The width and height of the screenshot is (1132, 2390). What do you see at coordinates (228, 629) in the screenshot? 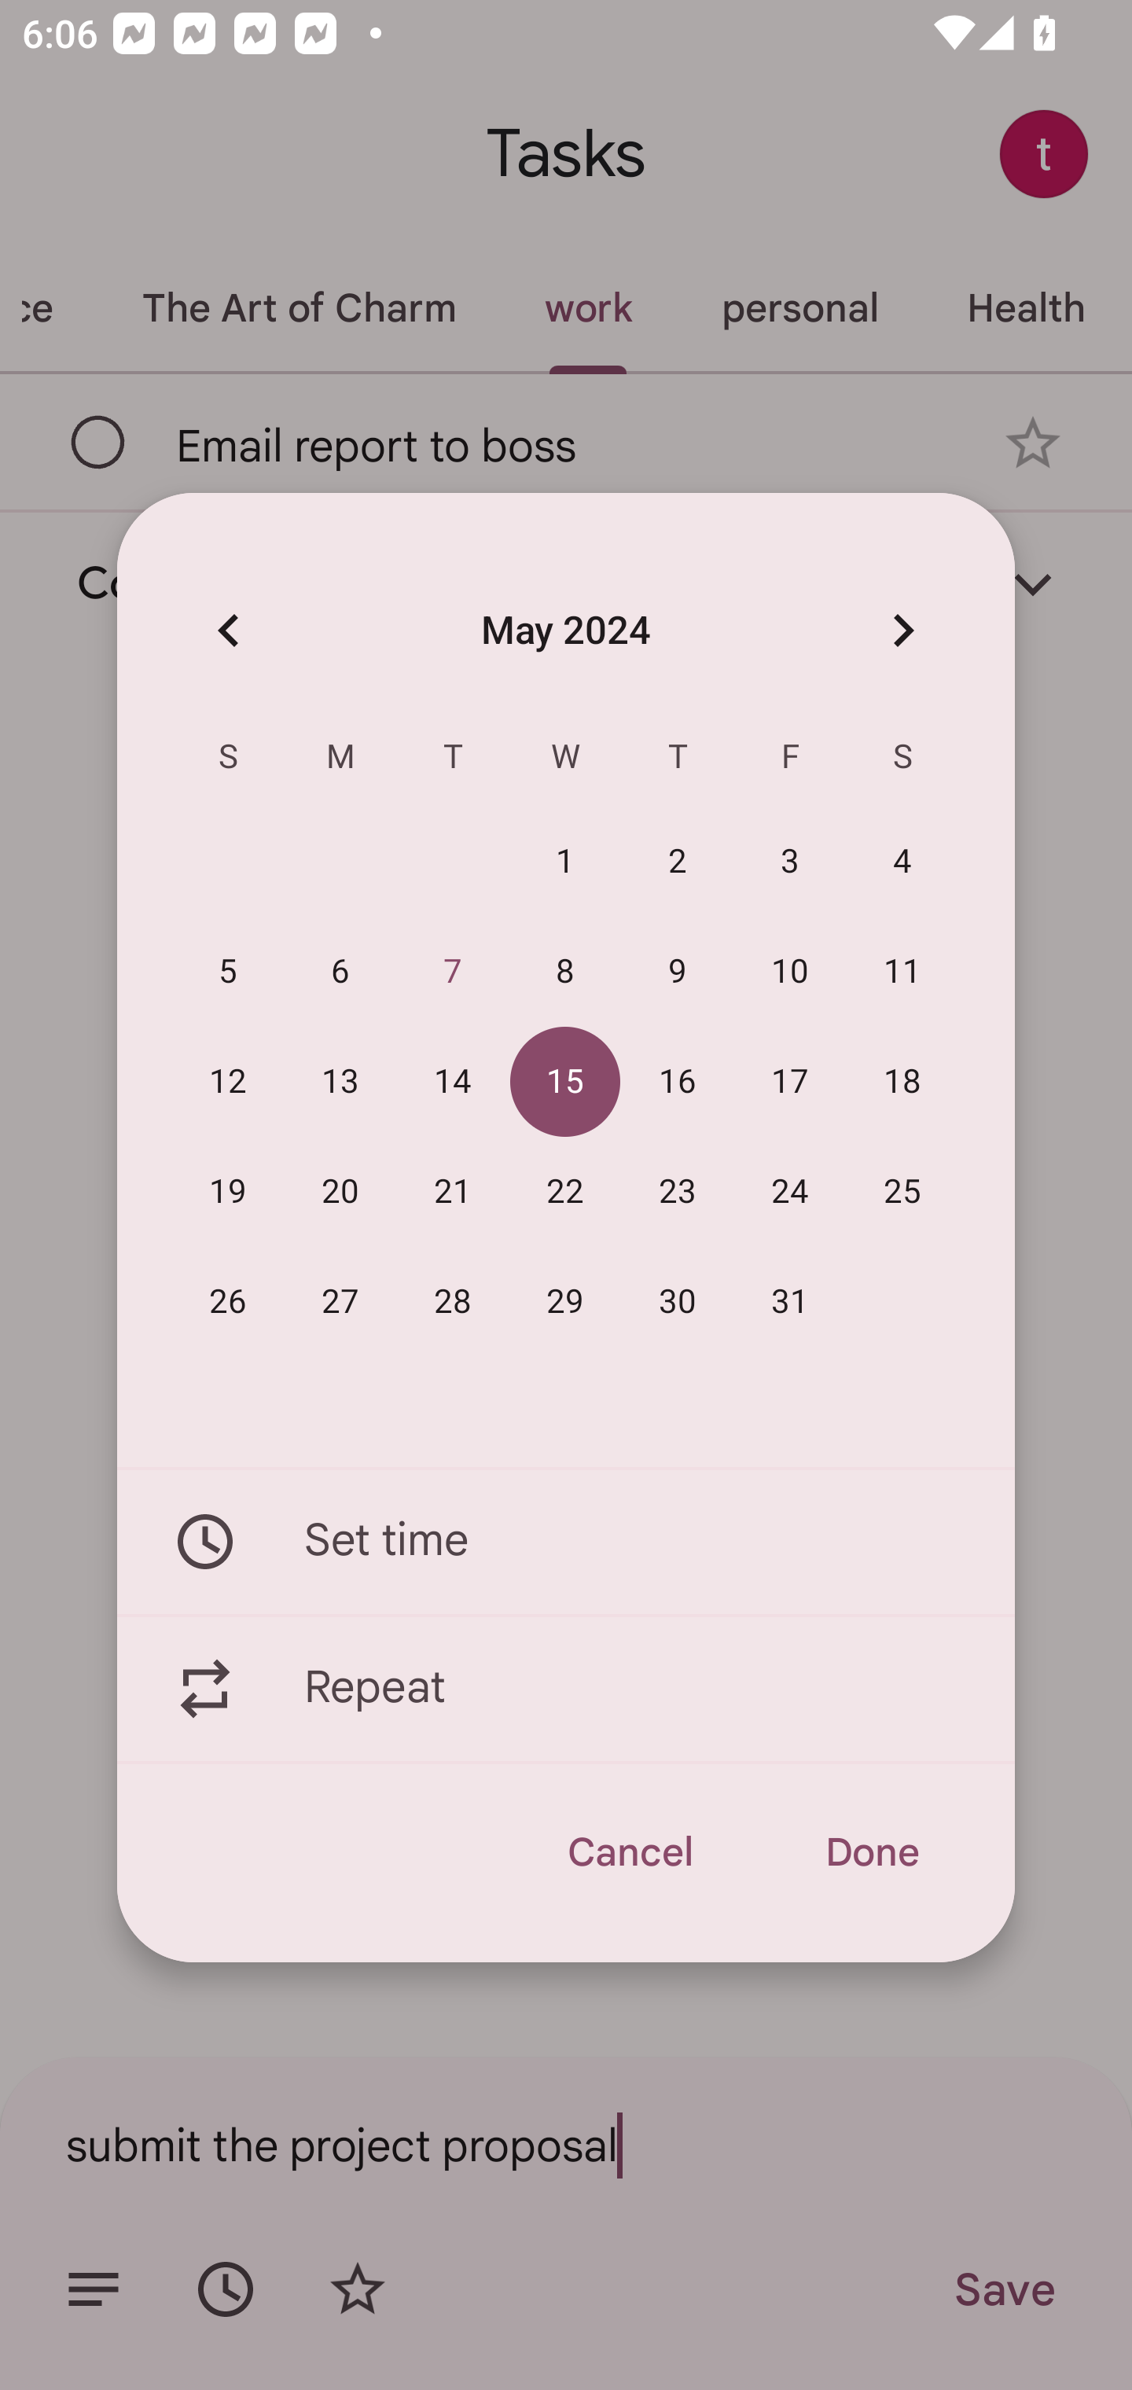
I see `Previous month` at bounding box center [228, 629].